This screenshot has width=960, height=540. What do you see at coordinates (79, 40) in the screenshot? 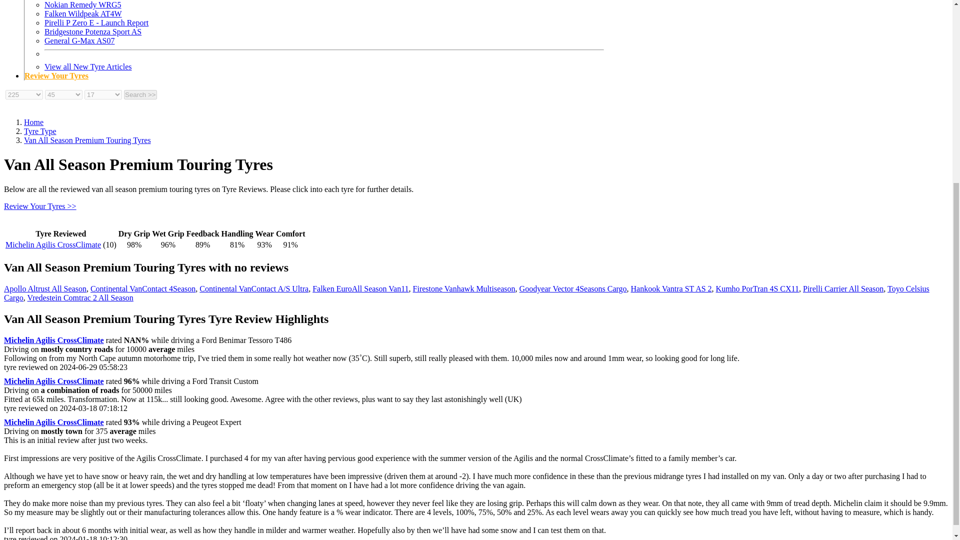
I see `General G-Max AS07` at bounding box center [79, 40].